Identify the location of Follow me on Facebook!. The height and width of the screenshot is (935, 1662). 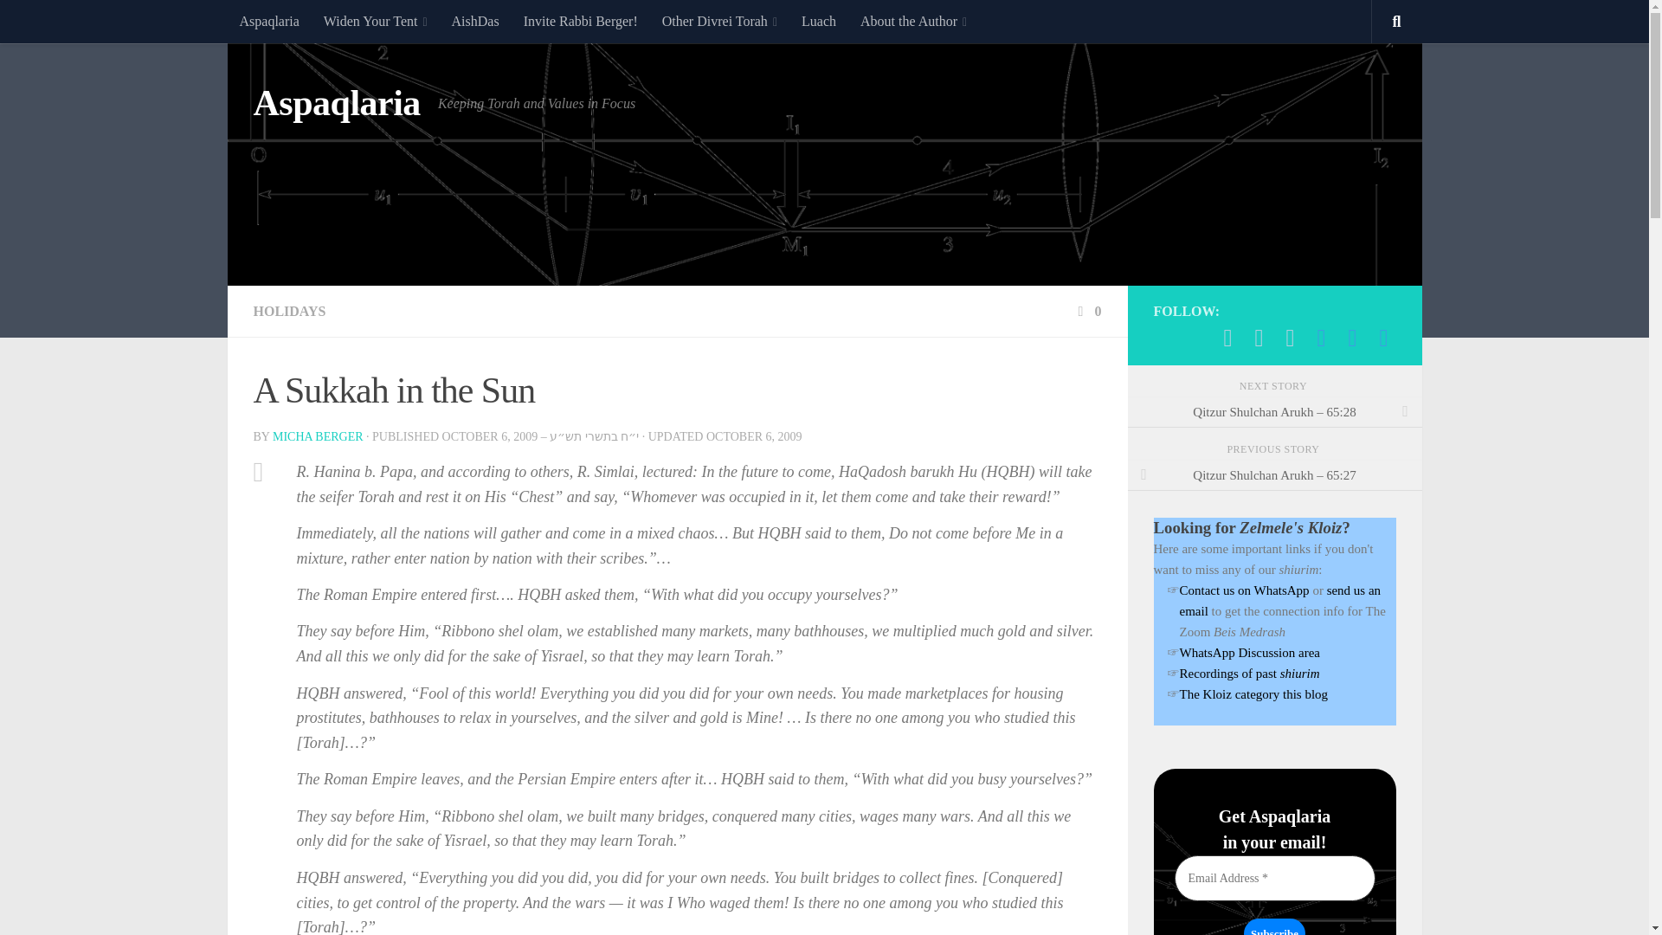
(1290, 338).